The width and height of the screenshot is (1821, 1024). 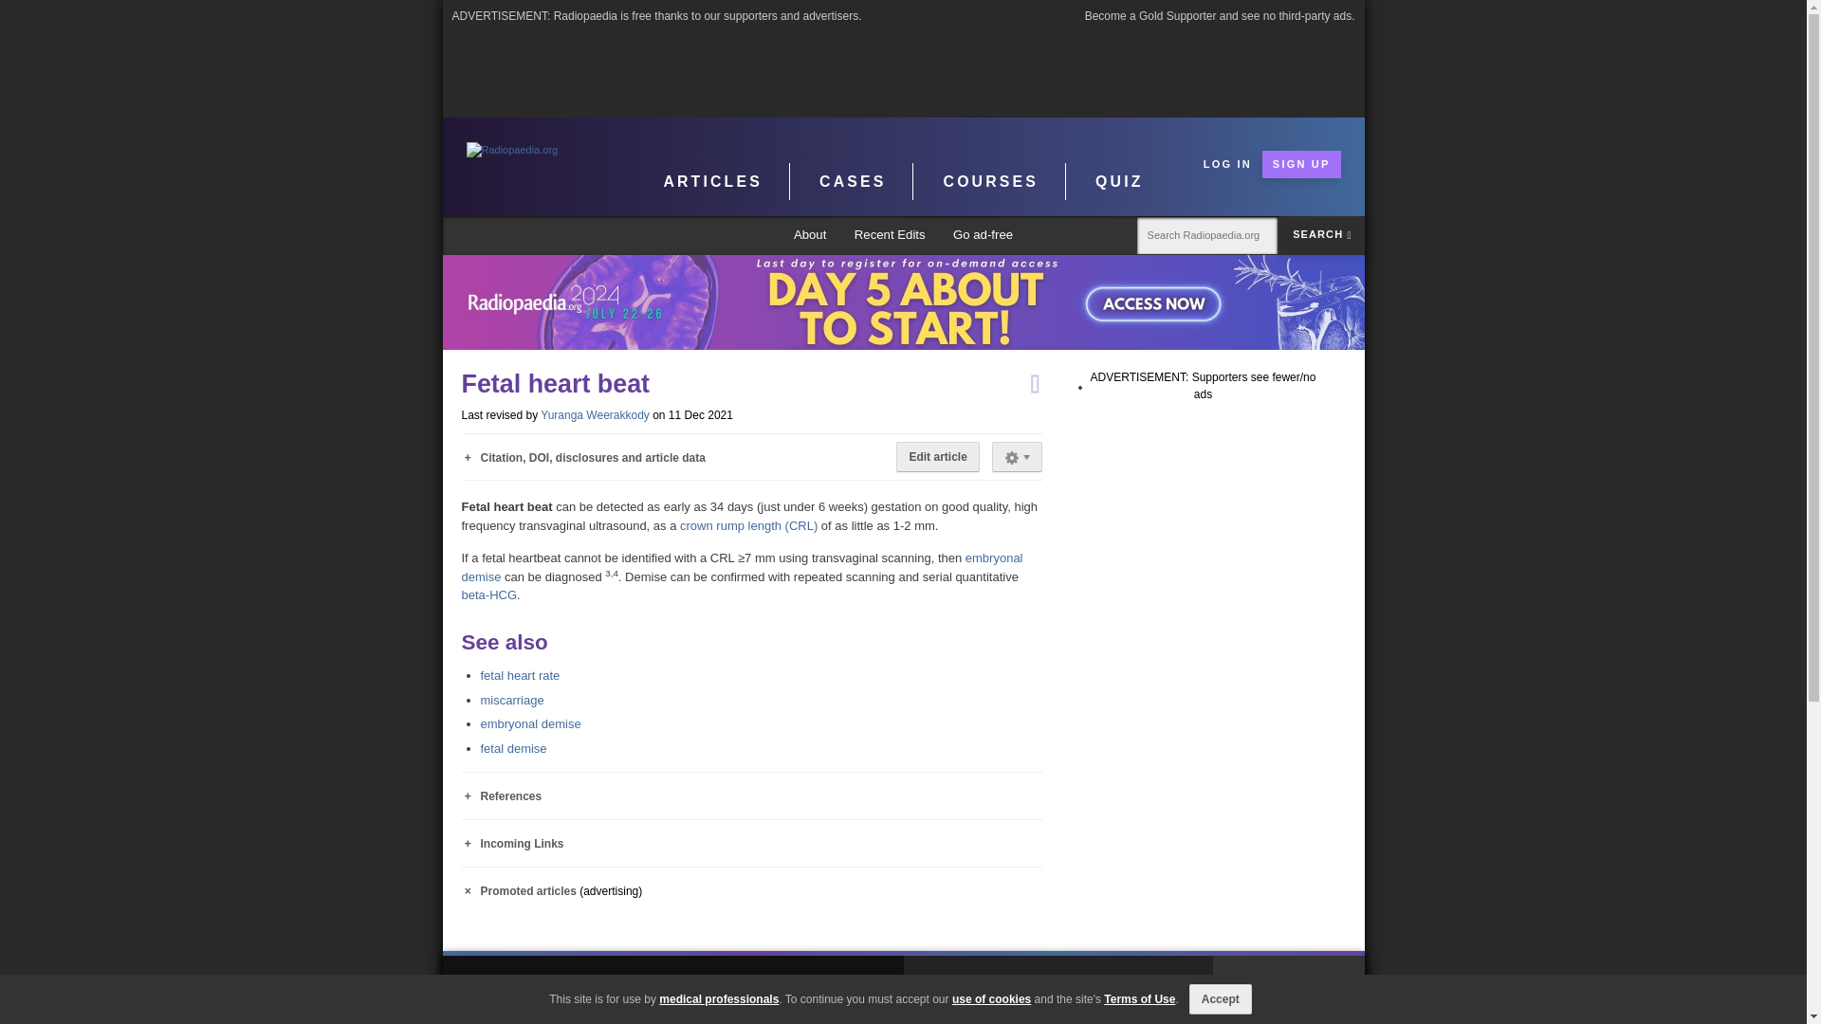 I want to click on COURSES, so click(x=990, y=181).